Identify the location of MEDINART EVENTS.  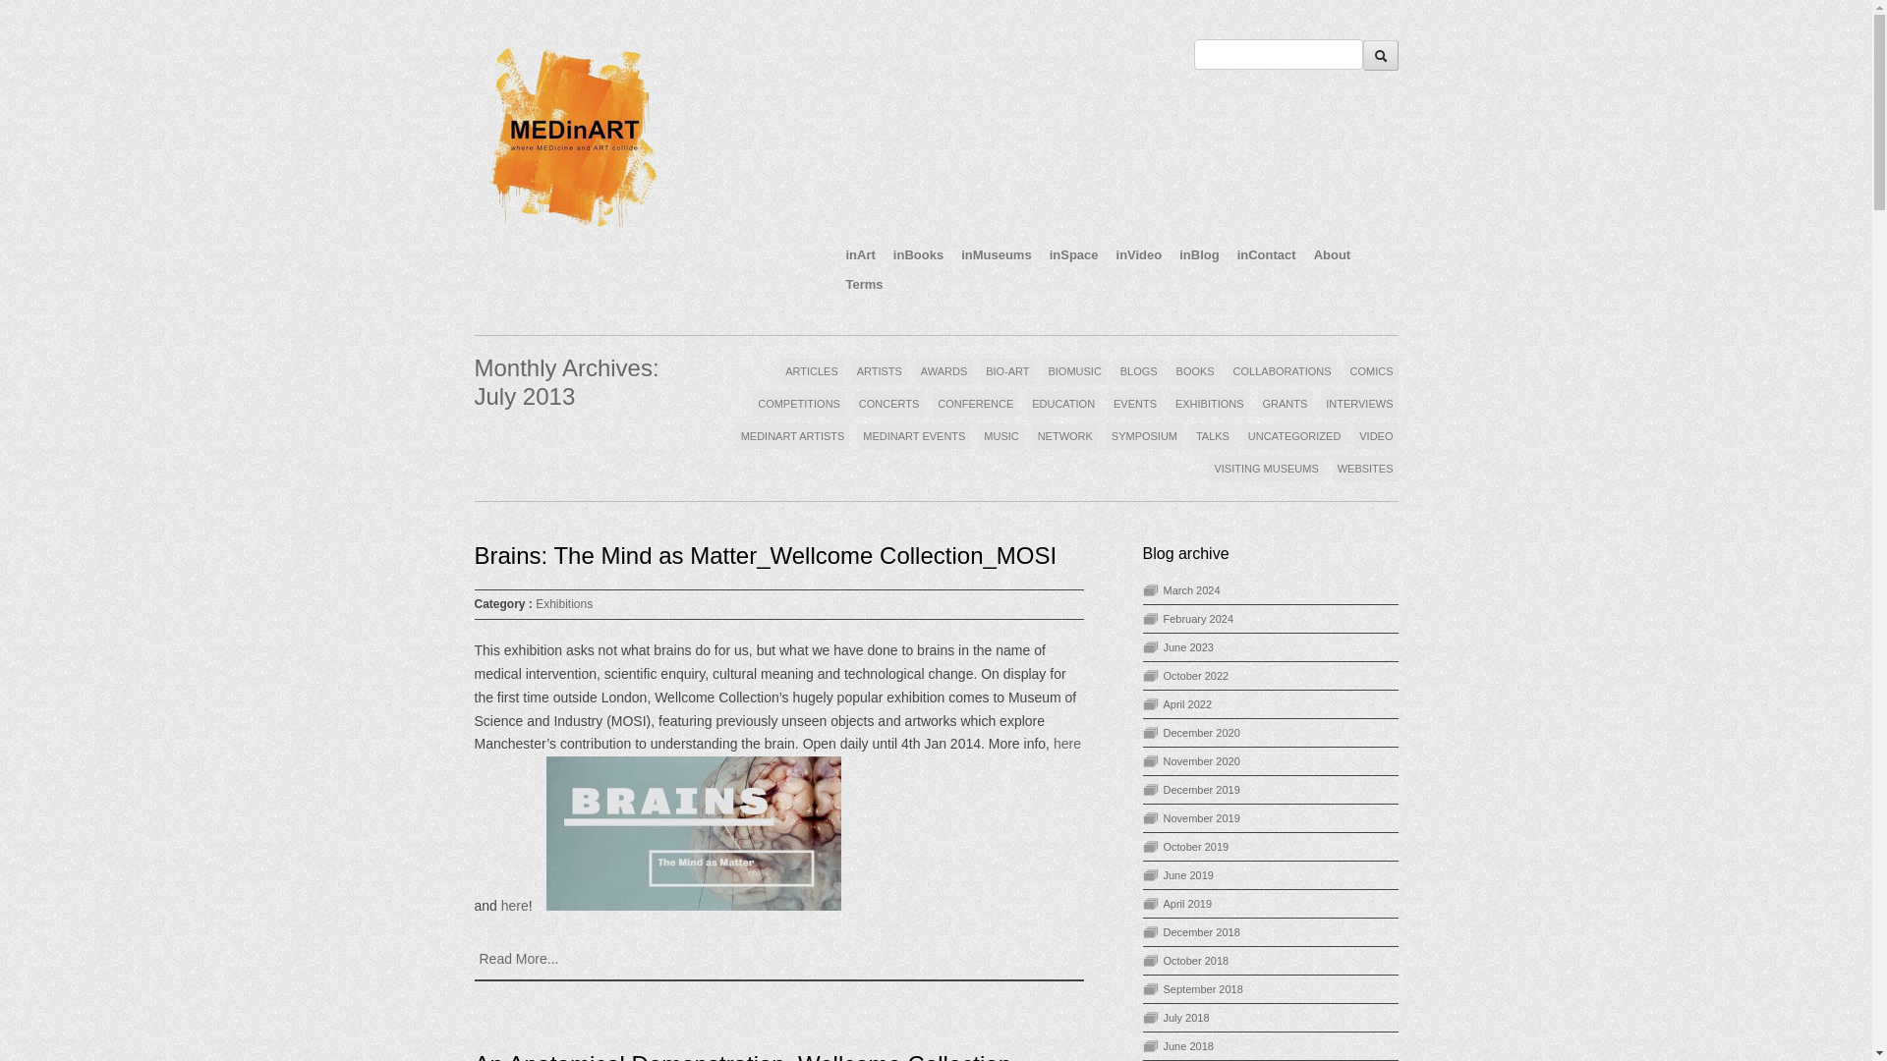
(914, 435).